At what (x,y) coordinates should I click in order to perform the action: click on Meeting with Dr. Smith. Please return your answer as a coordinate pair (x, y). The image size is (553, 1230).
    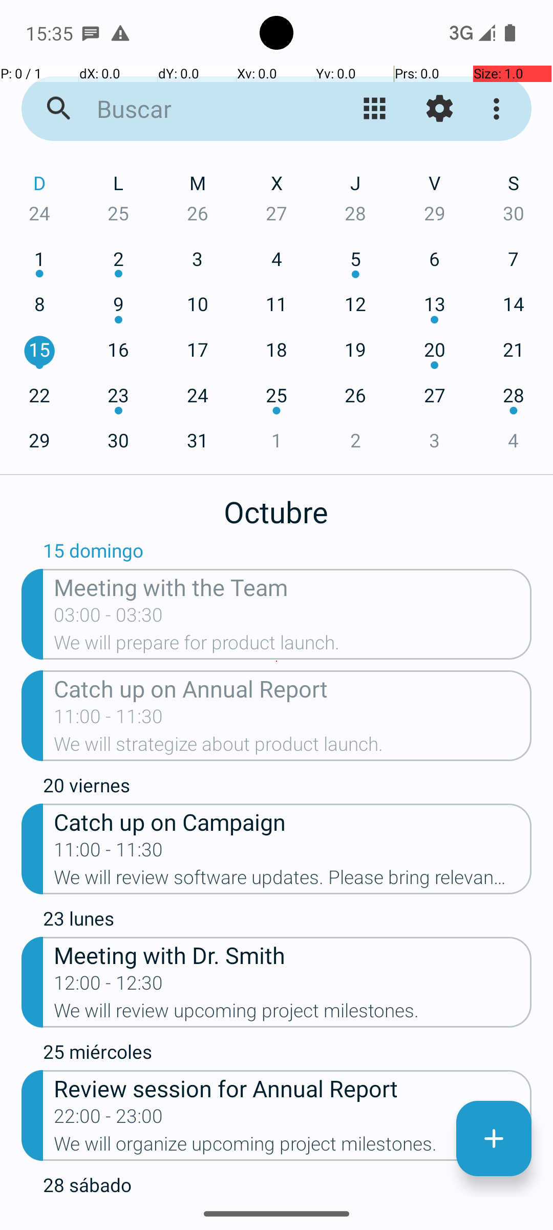
    Looking at the image, I should click on (293, 954).